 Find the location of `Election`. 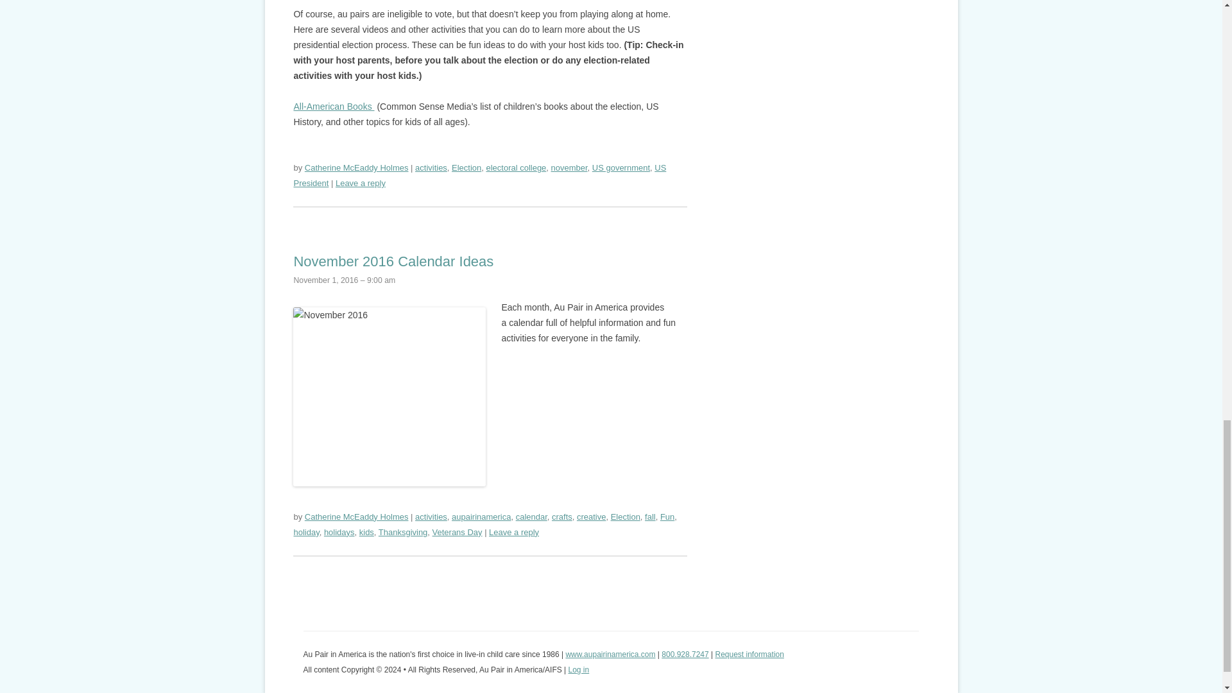

Election is located at coordinates (626, 517).